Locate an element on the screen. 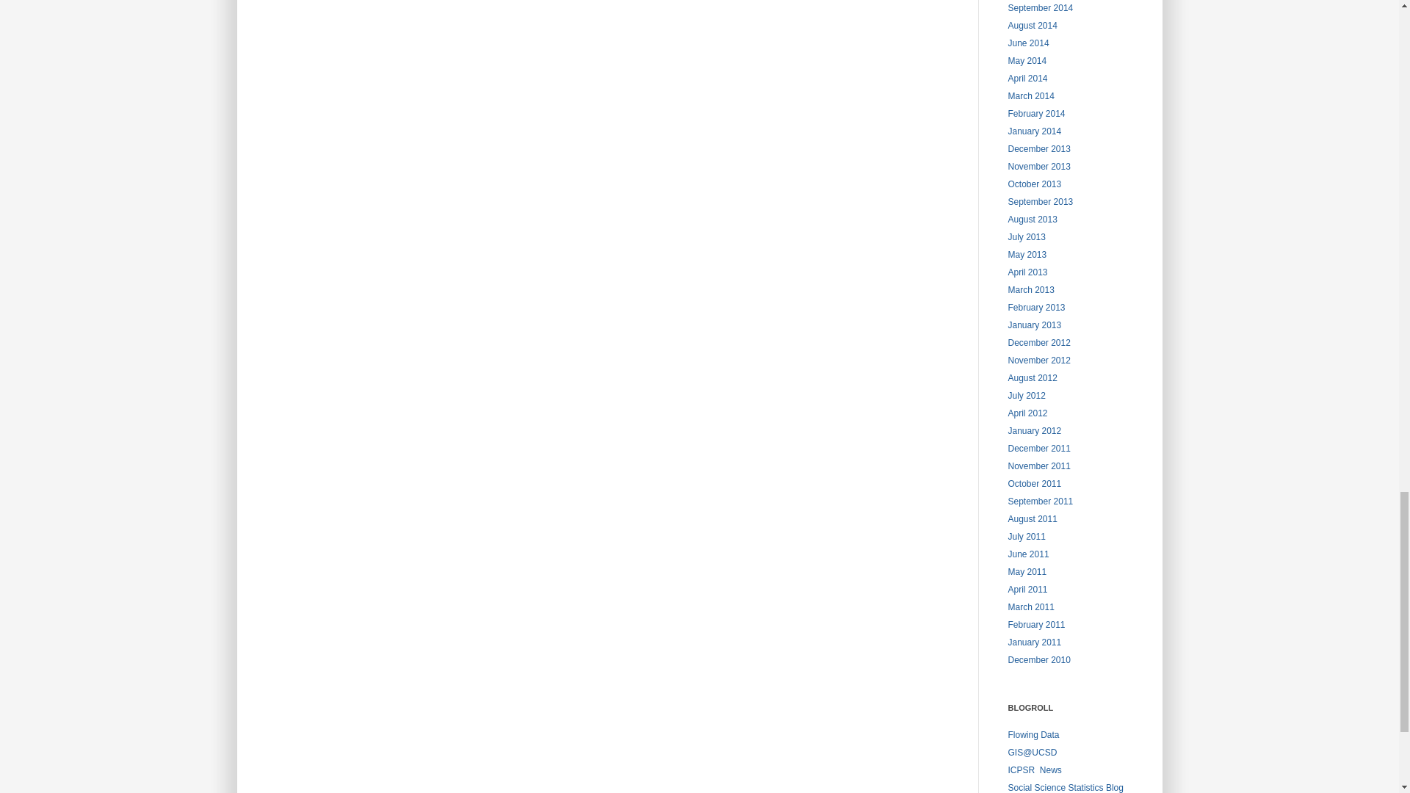  Data Visualization is located at coordinates (1033, 734).